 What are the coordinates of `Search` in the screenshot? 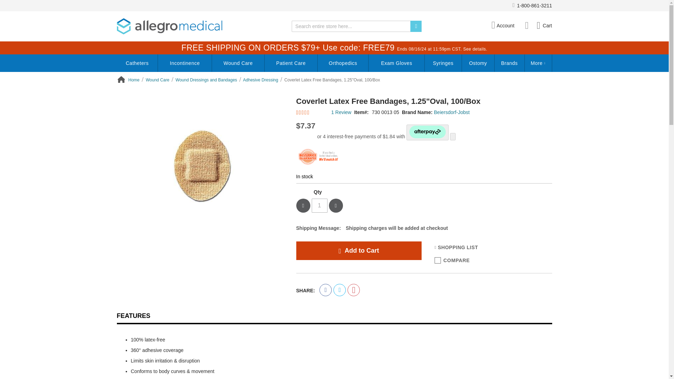 It's located at (416, 26).